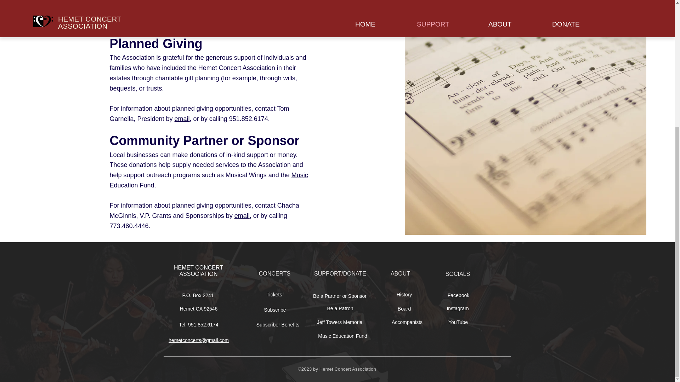 This screenshot has height=382, width=680. I want to click on History, so click(404, 295).